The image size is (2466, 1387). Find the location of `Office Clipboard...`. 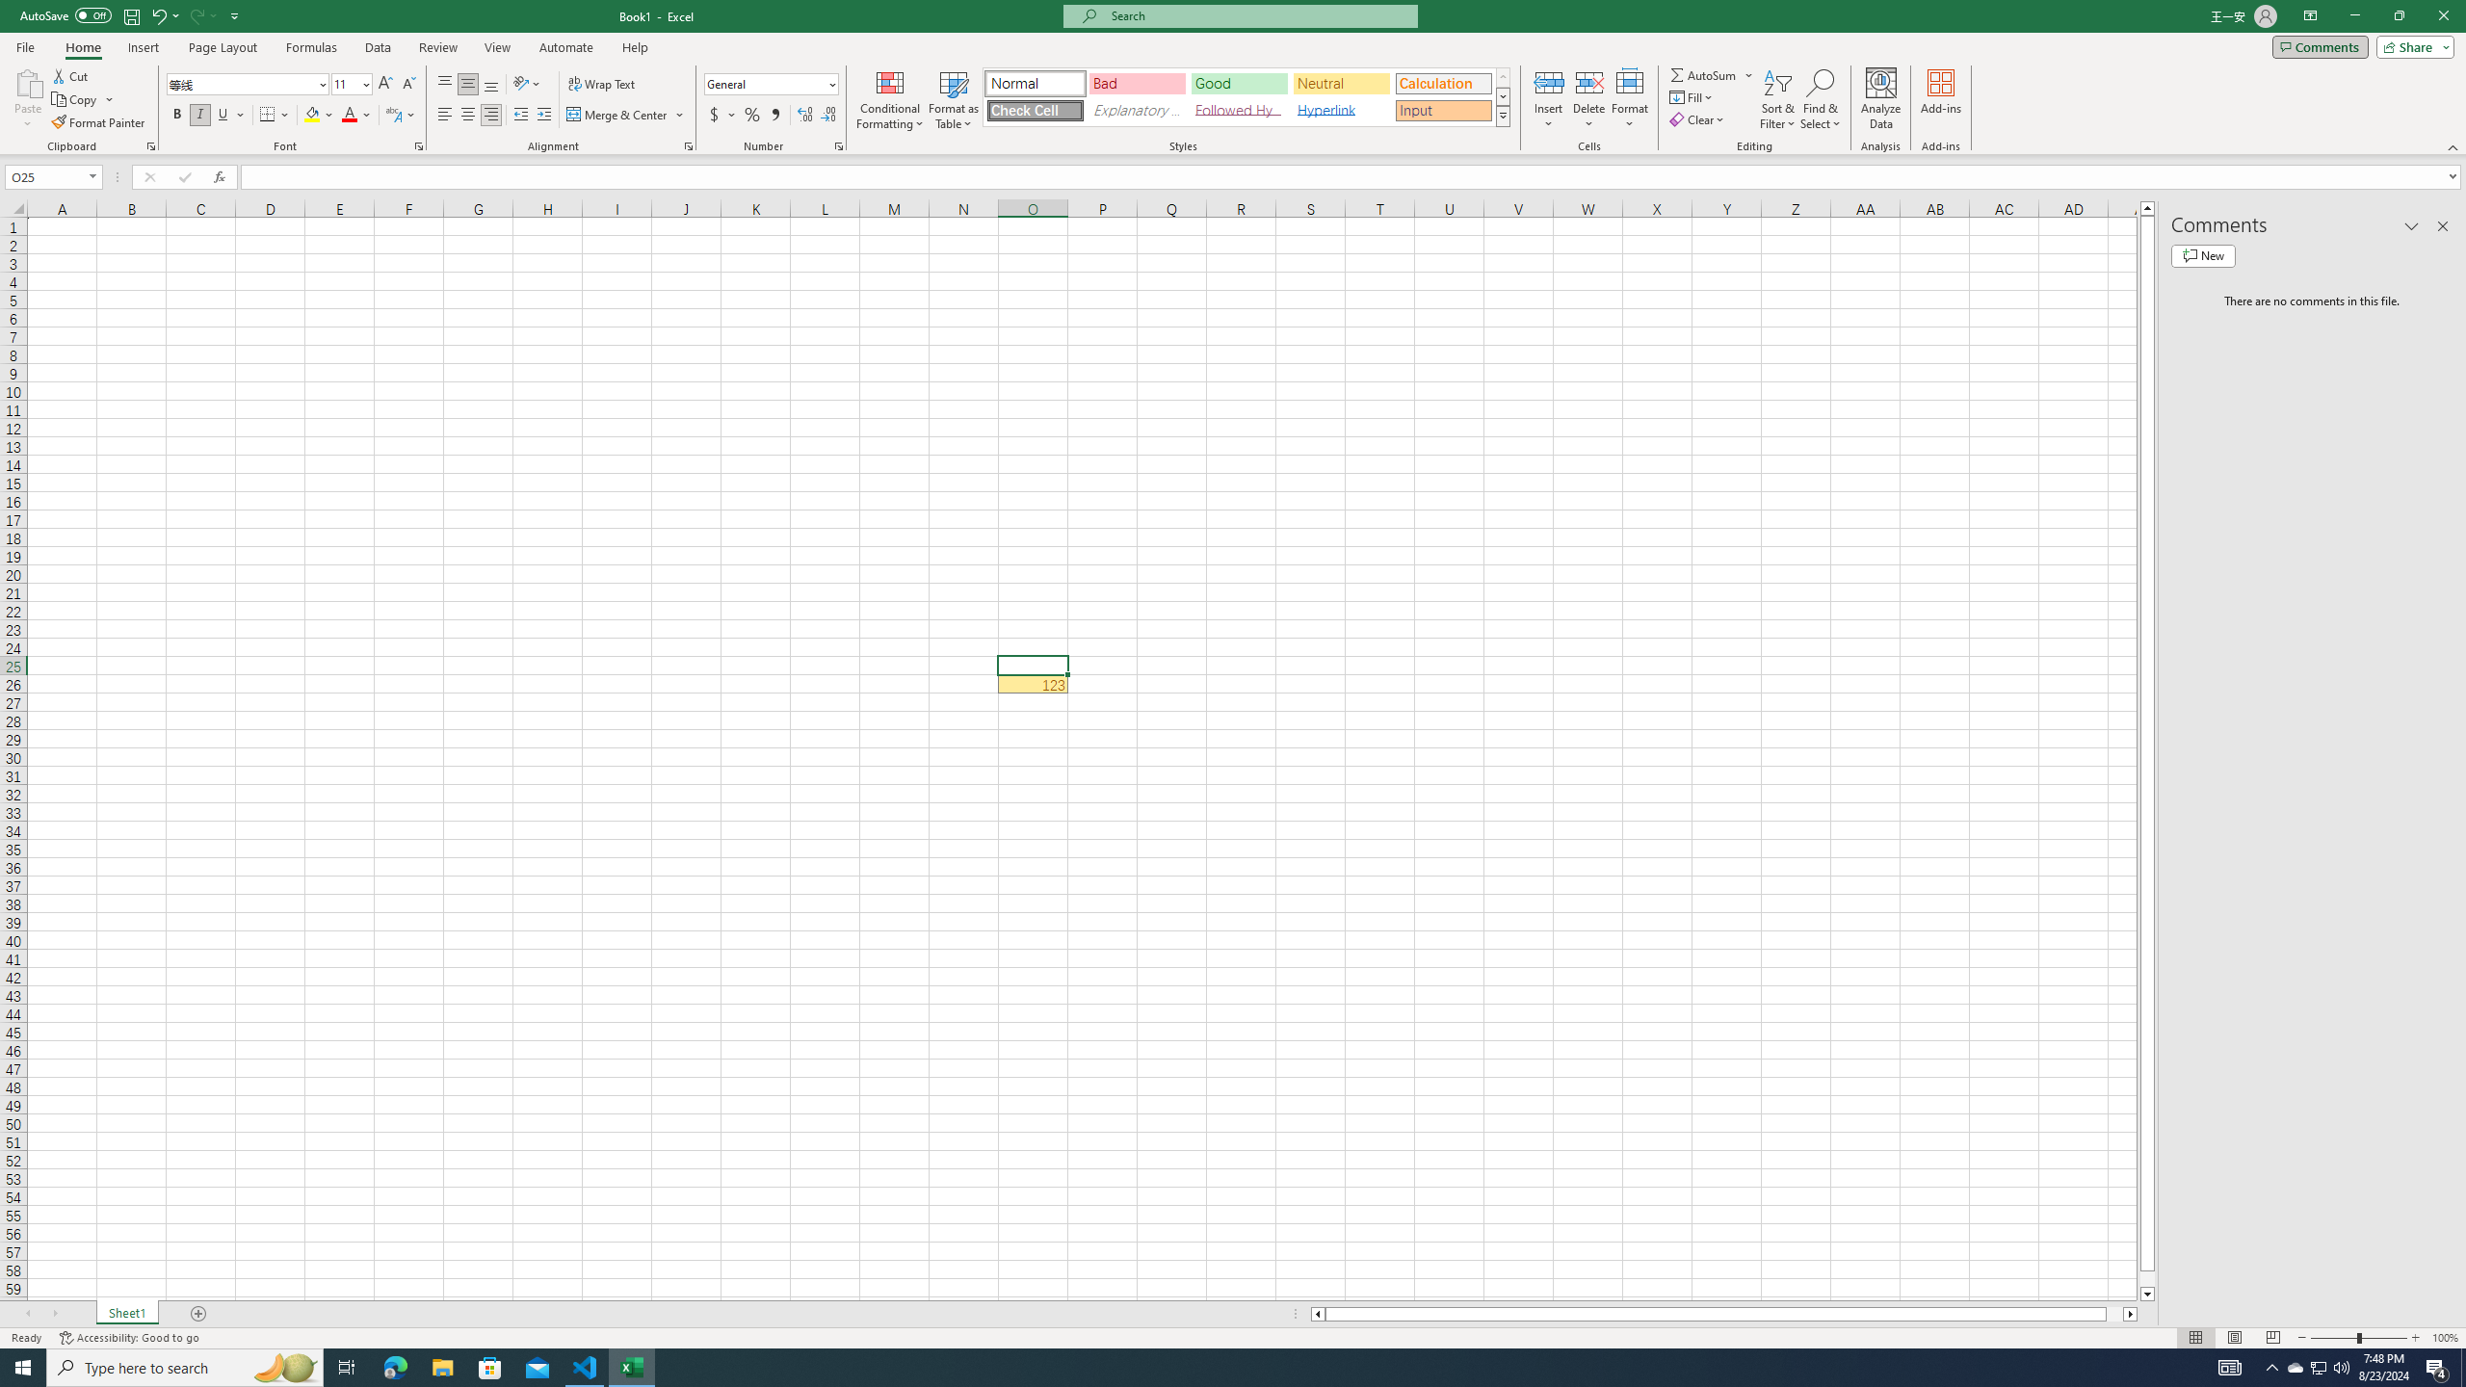

Office Clipboard... is located at coordinates (150, 146).